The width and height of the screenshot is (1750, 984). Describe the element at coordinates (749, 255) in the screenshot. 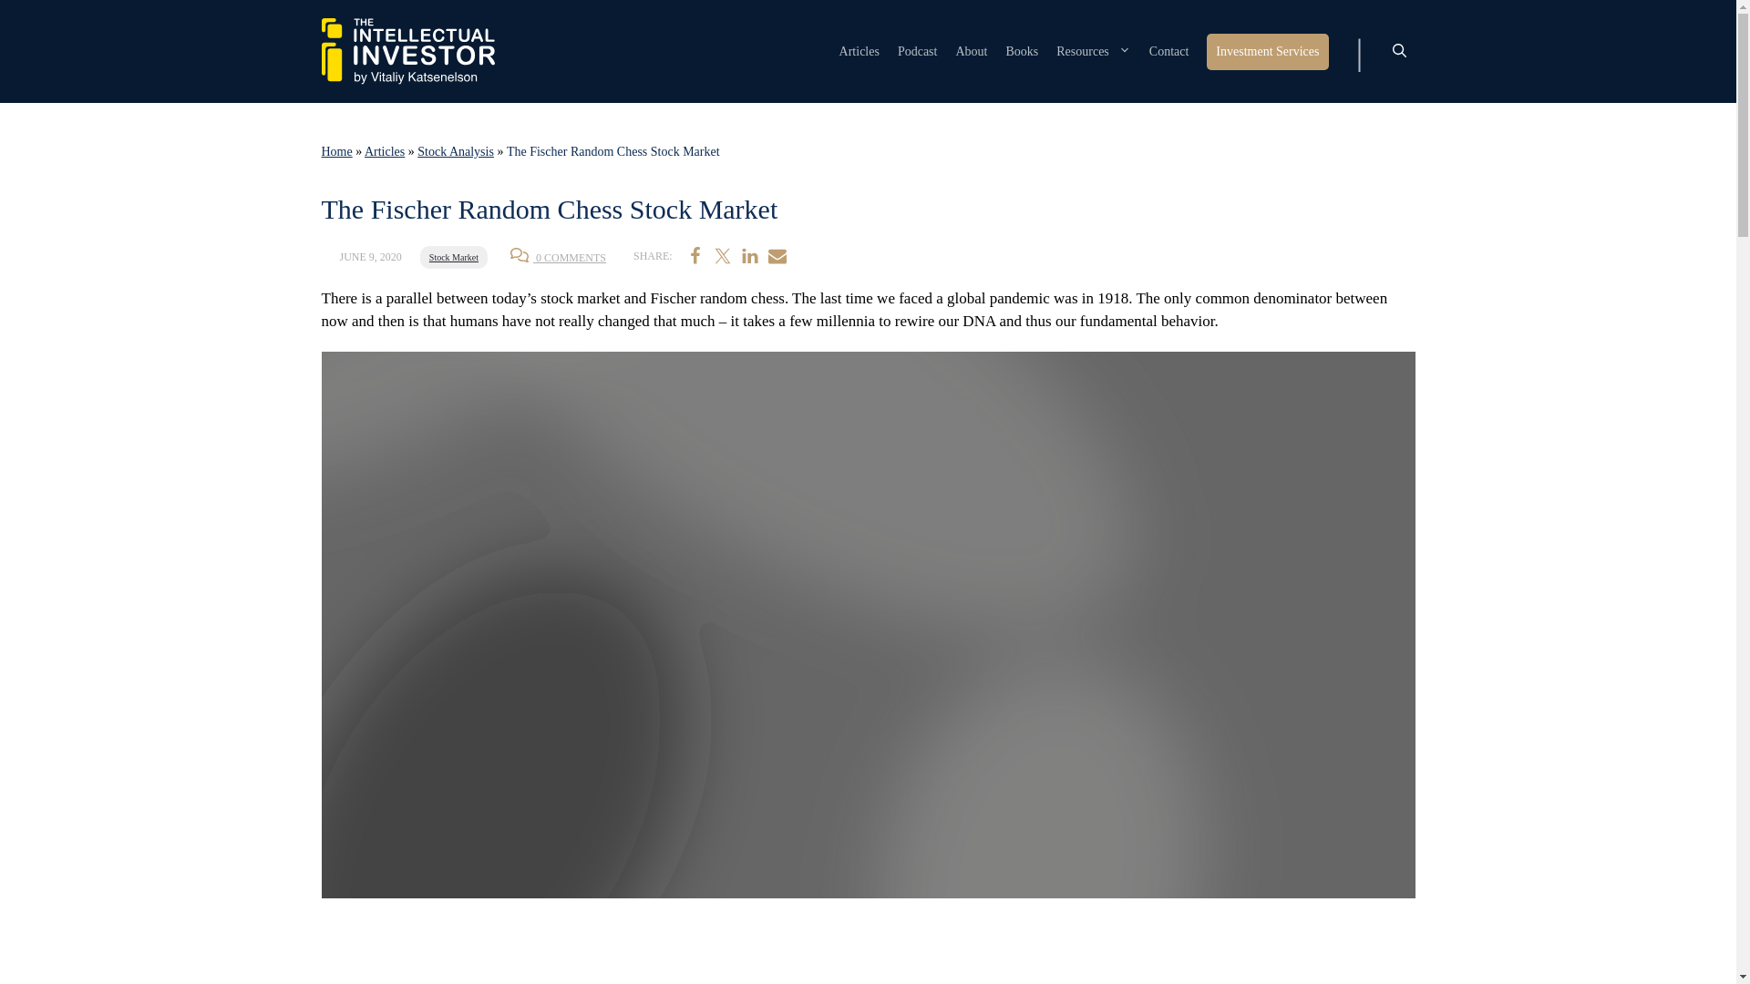

I see `Share on LinkedIn` at that location.